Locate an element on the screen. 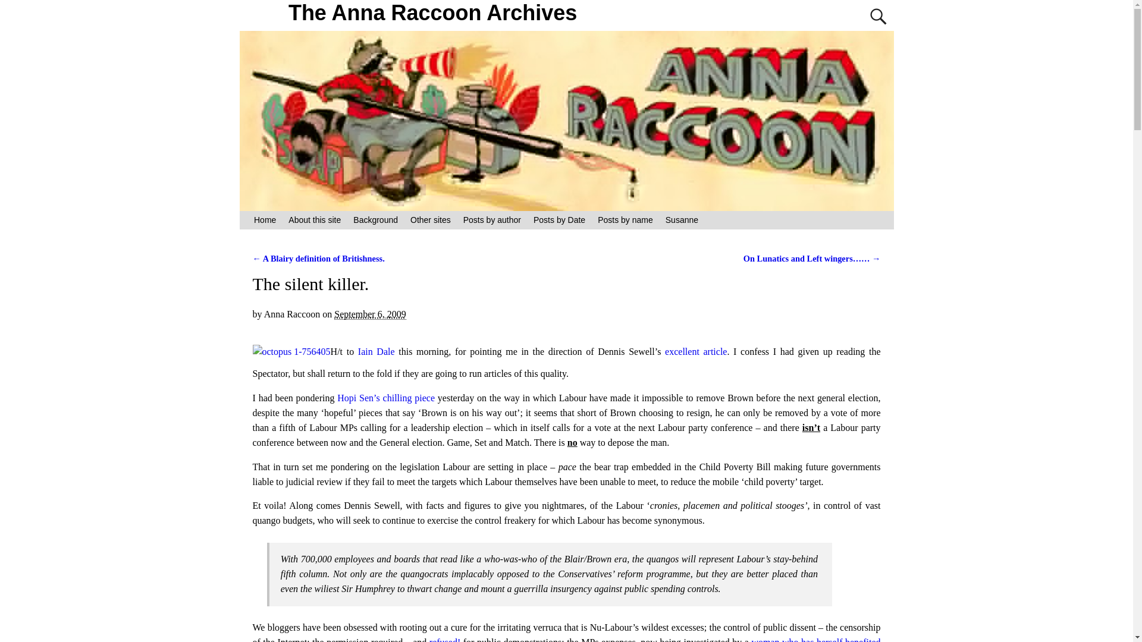 The image size is (1142, 642). refused! is located at coordinates (446, 640).